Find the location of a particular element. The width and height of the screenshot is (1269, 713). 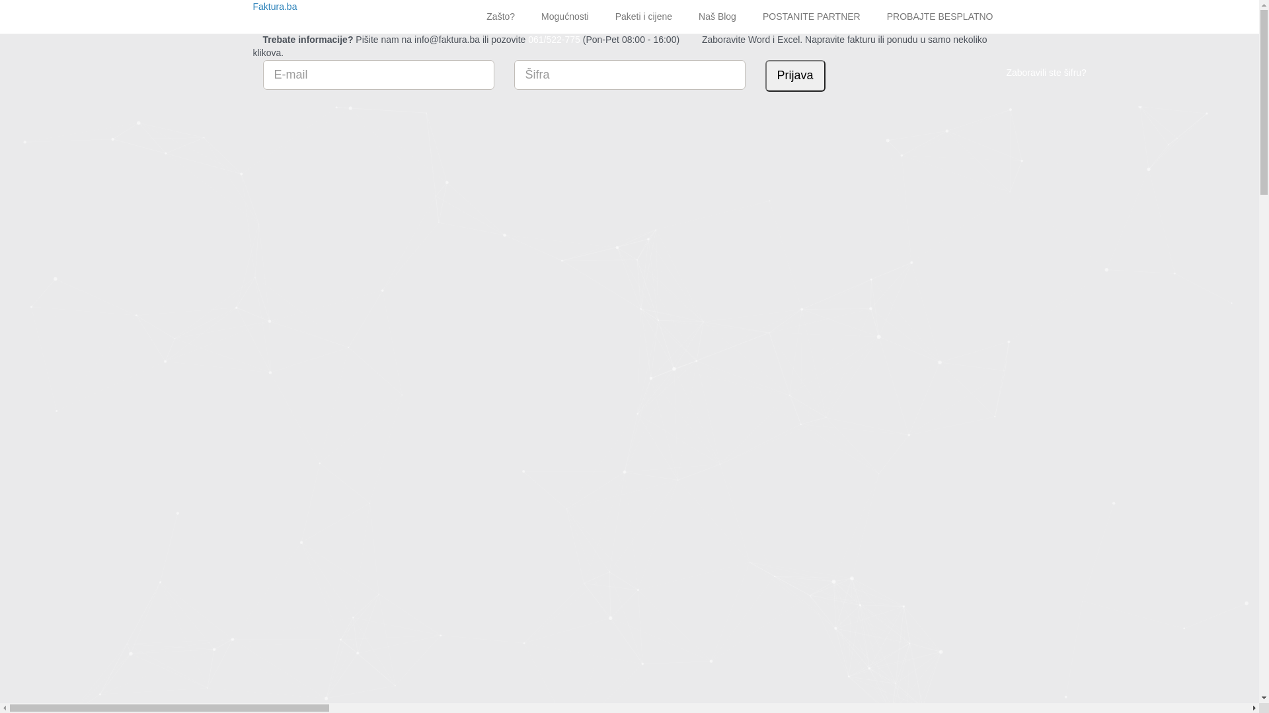

PROBAJTE BESPLATNO is located at coordinates (940, 17).